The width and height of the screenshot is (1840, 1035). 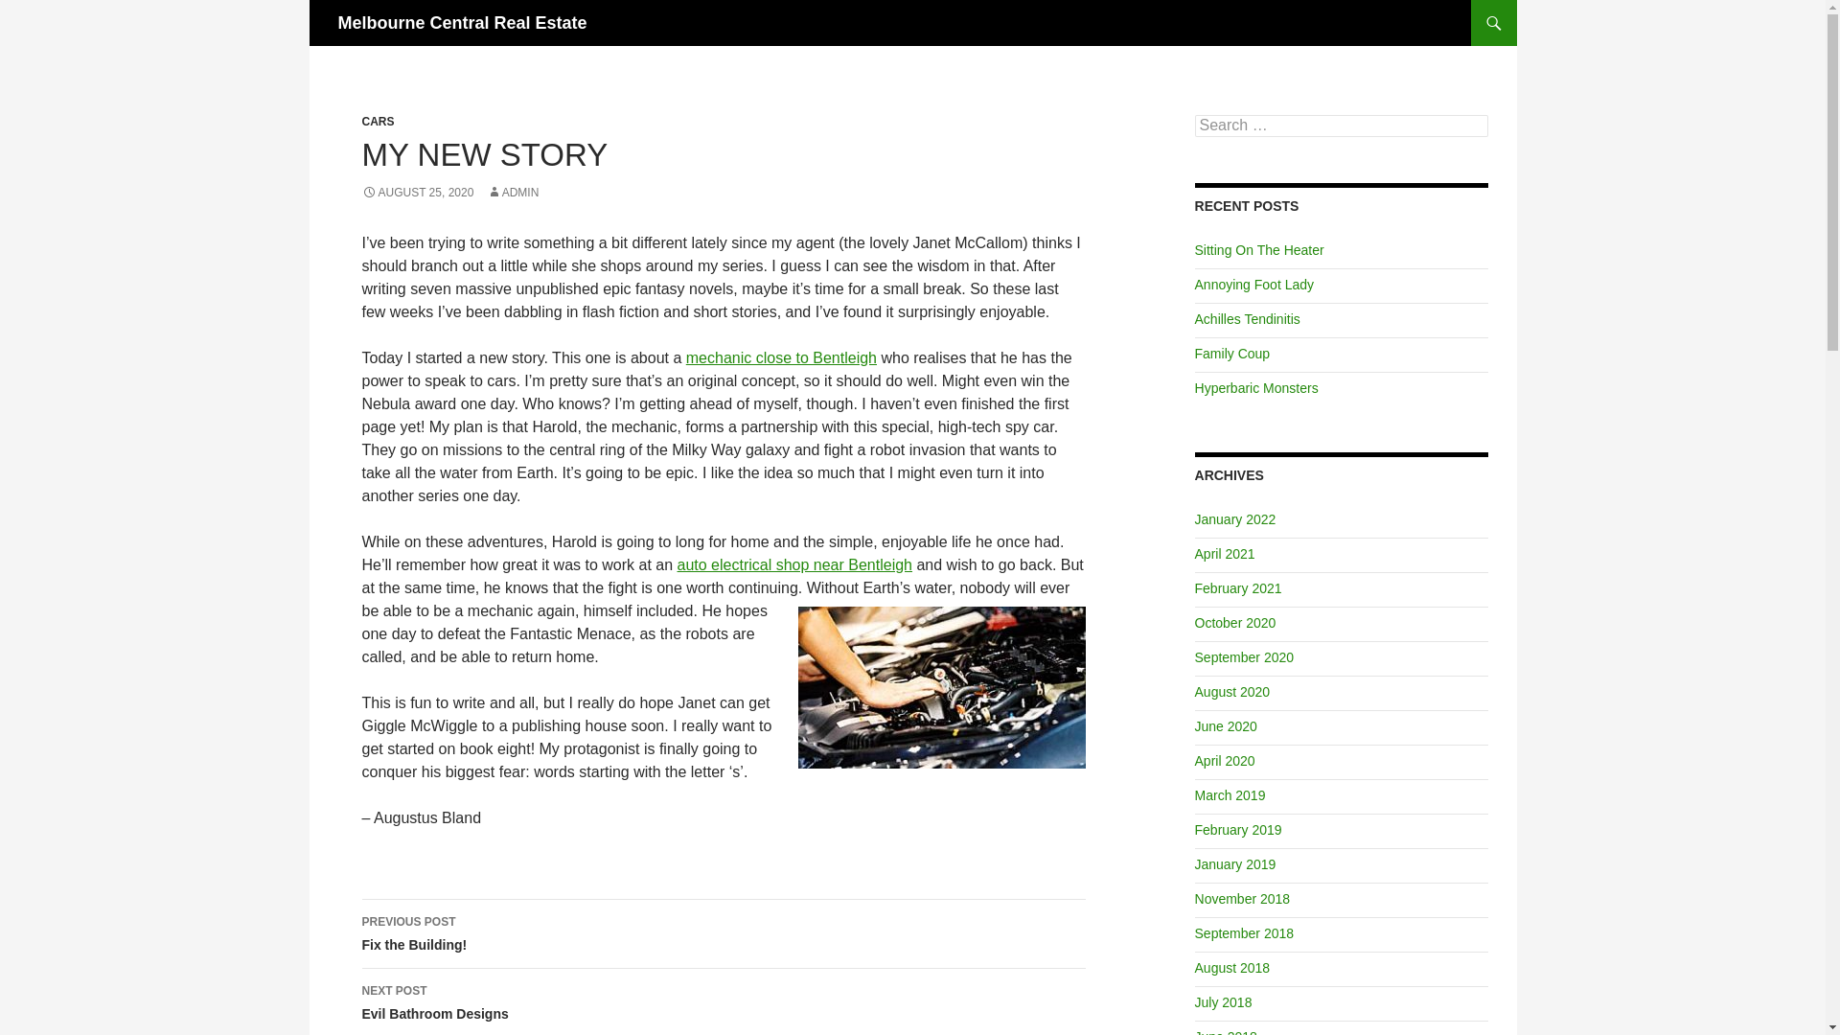 What do you see at coordinates (1242, 899) in the screenshot?
I see `November 2018` at bounding box center [1242, 899].